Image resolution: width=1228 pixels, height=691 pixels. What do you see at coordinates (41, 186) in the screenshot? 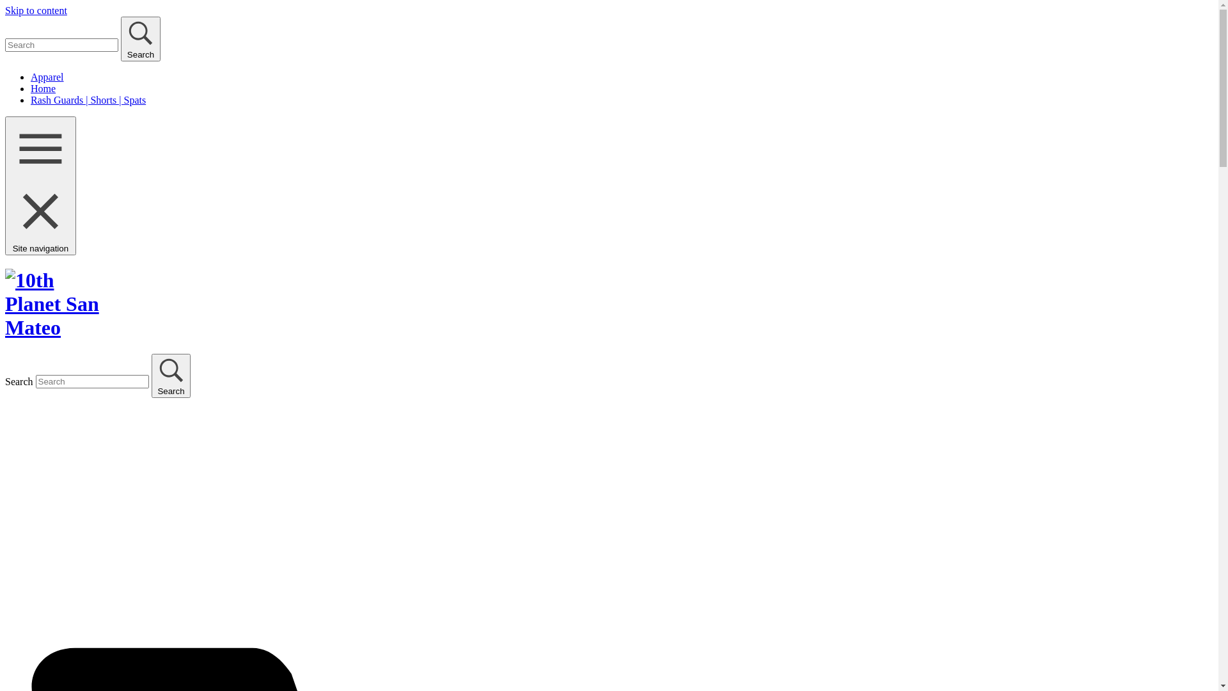
I see `Site navigation` at bounding box center [41, 186].